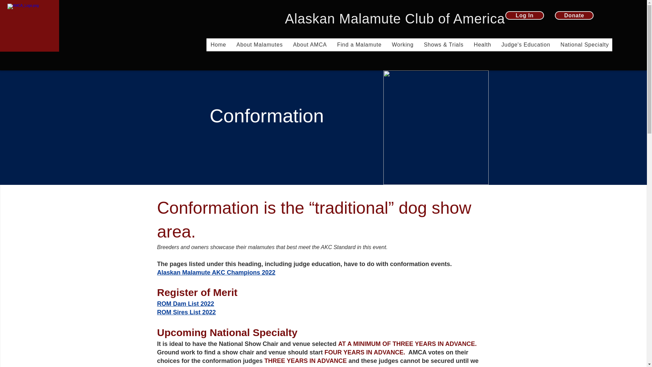  What do you see at coordinates (436, 128) in the screenshot?
I see `nat.BOB'22.jpg` at bounding box center [436, 128].